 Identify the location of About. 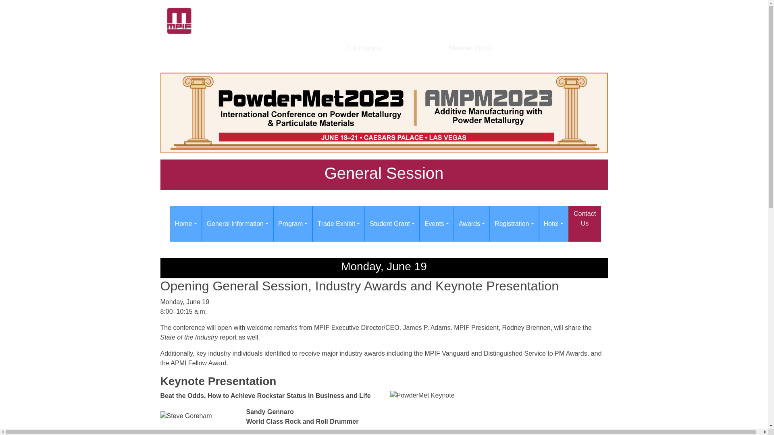
(223, 48).